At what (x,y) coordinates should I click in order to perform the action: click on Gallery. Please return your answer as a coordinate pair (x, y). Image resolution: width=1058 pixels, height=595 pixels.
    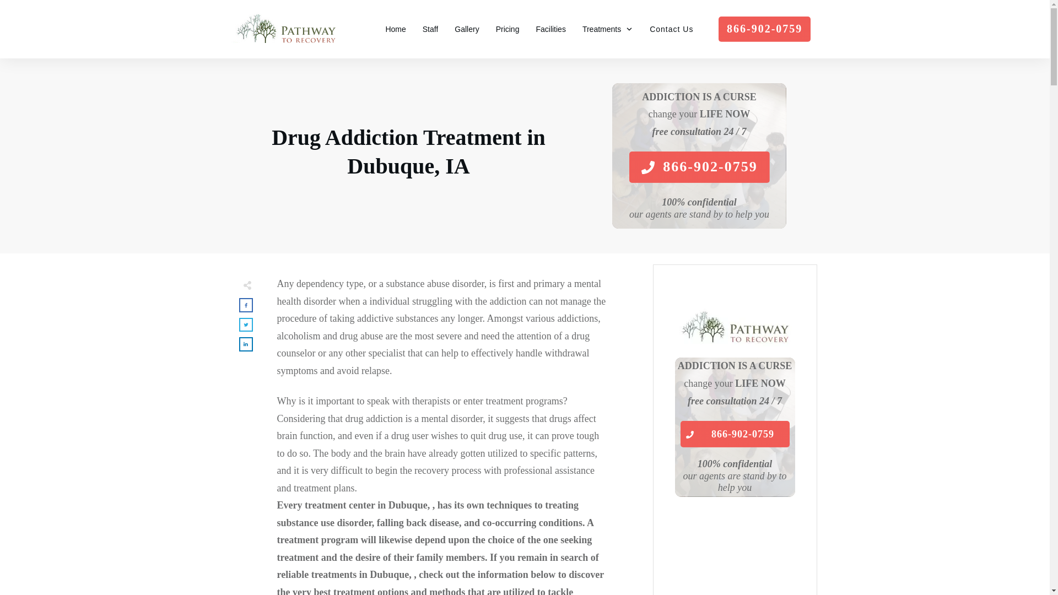
    Looking at the image, I should click on (467, 29).